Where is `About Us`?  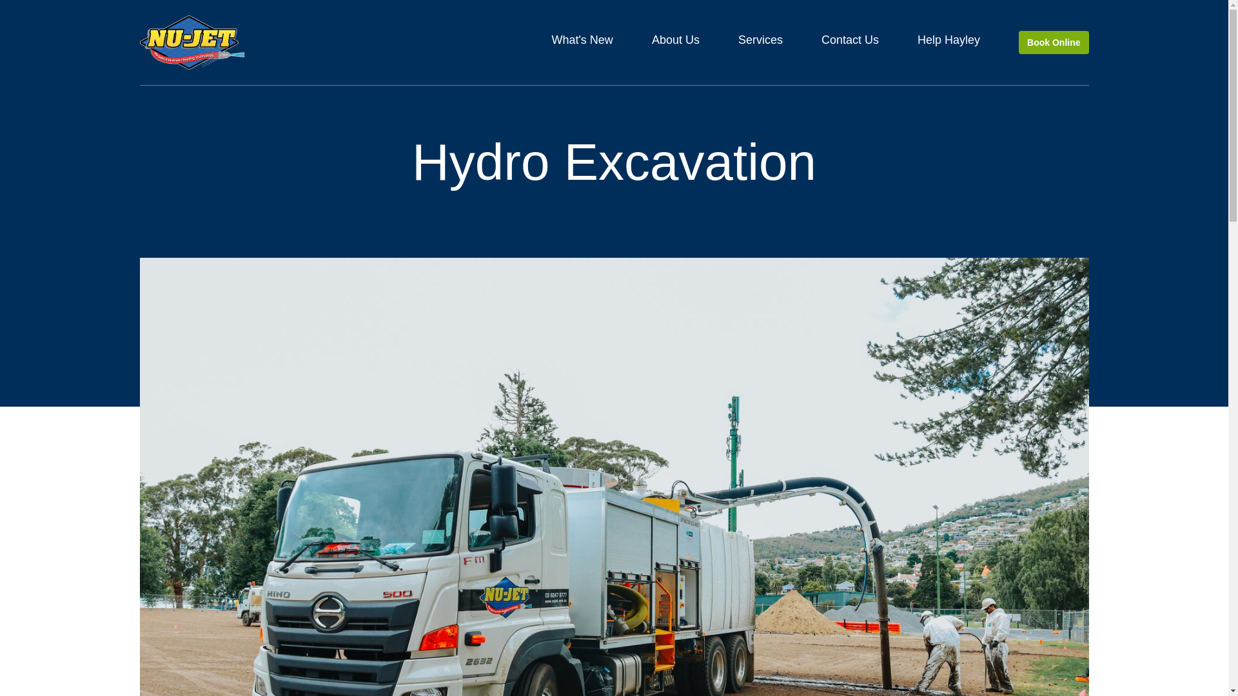 About Us is located at coordinates (676, 43).